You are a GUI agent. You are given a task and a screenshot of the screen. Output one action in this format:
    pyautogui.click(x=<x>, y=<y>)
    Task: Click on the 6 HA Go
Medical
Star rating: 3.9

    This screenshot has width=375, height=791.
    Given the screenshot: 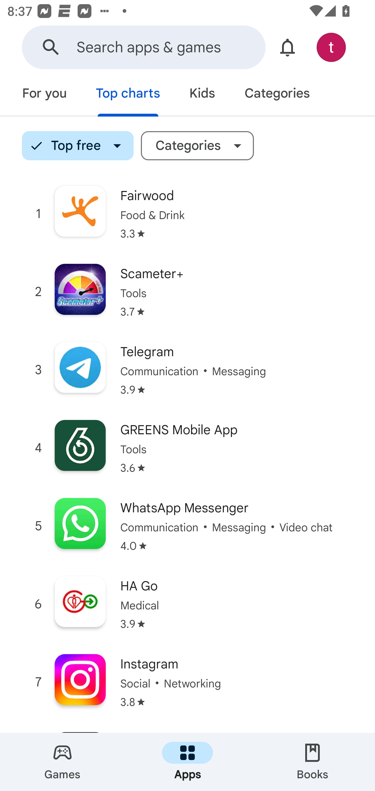 What is the action you would take?
    pyautogui.click(x=187, y=604)
    